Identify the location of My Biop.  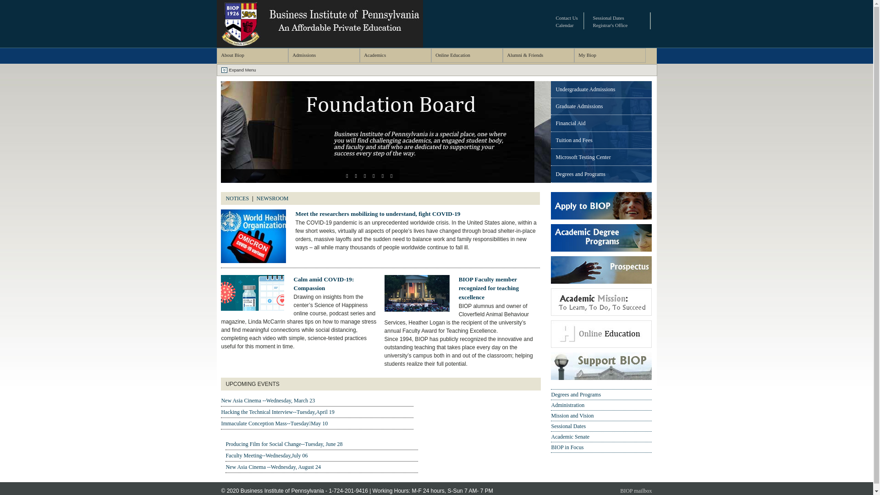
(610, 55).